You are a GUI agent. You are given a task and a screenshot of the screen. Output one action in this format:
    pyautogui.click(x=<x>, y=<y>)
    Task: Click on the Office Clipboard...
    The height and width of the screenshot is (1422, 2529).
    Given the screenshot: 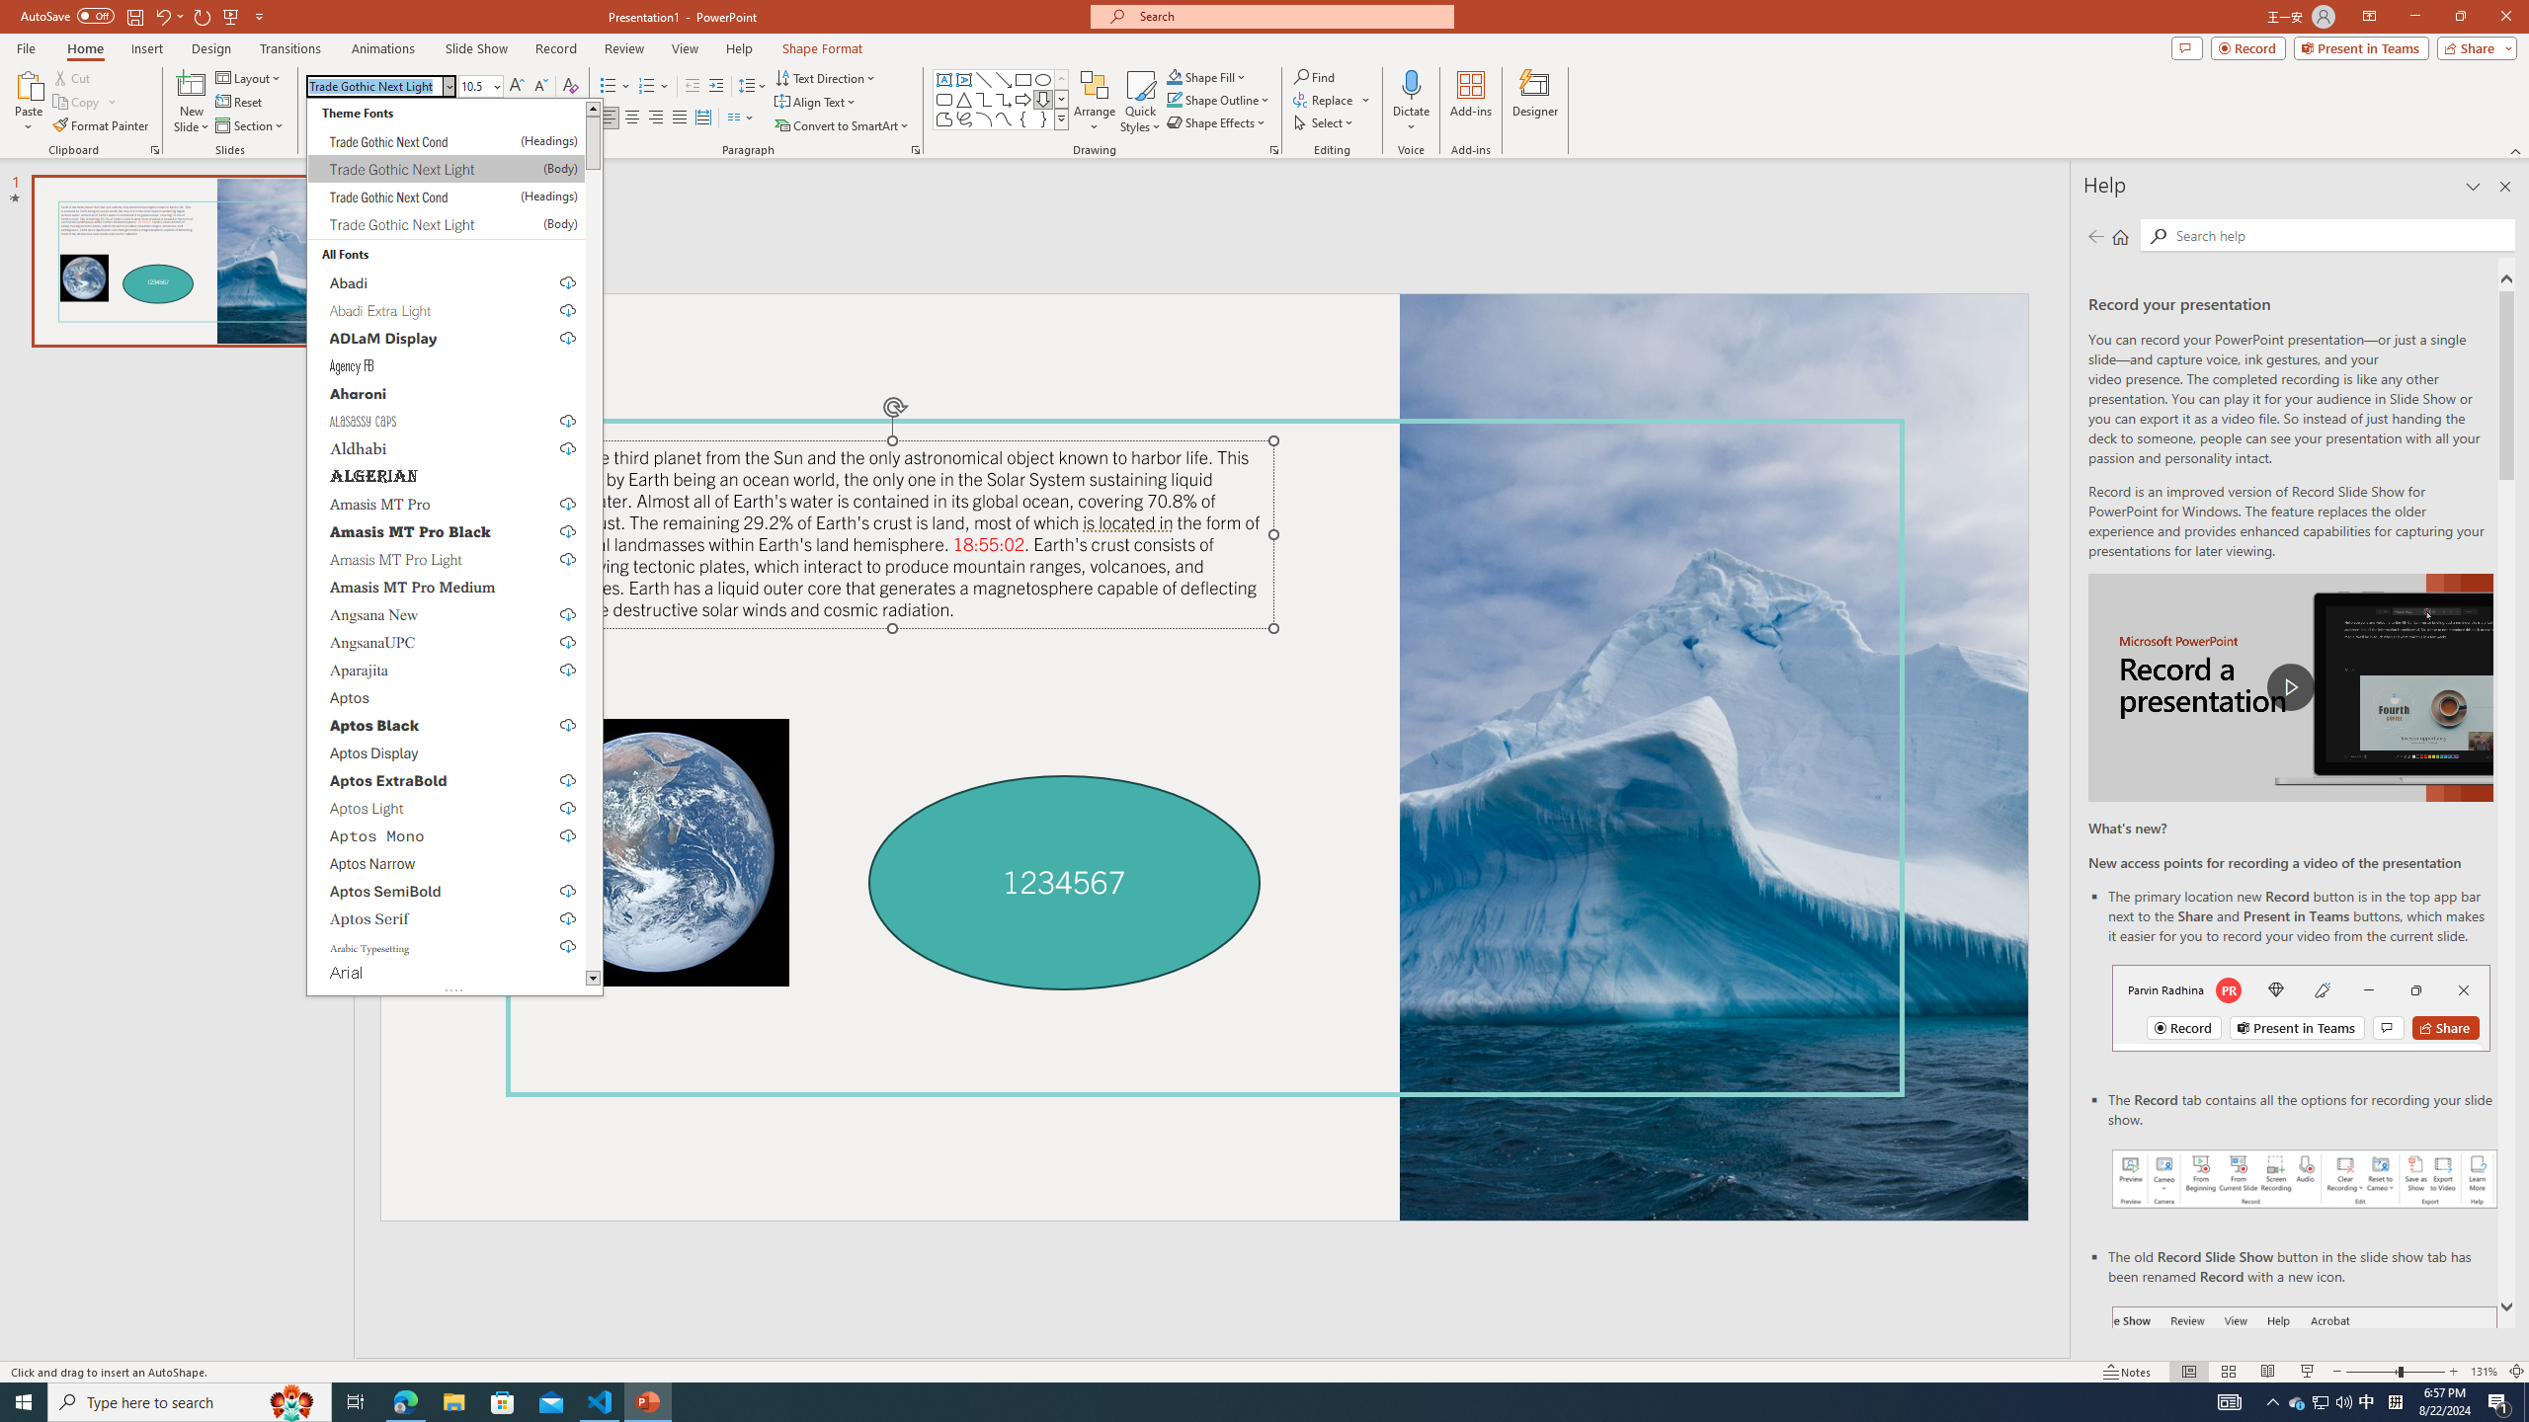 What is the action you would take?
    pyautogui.click(x=154, y=150)
    